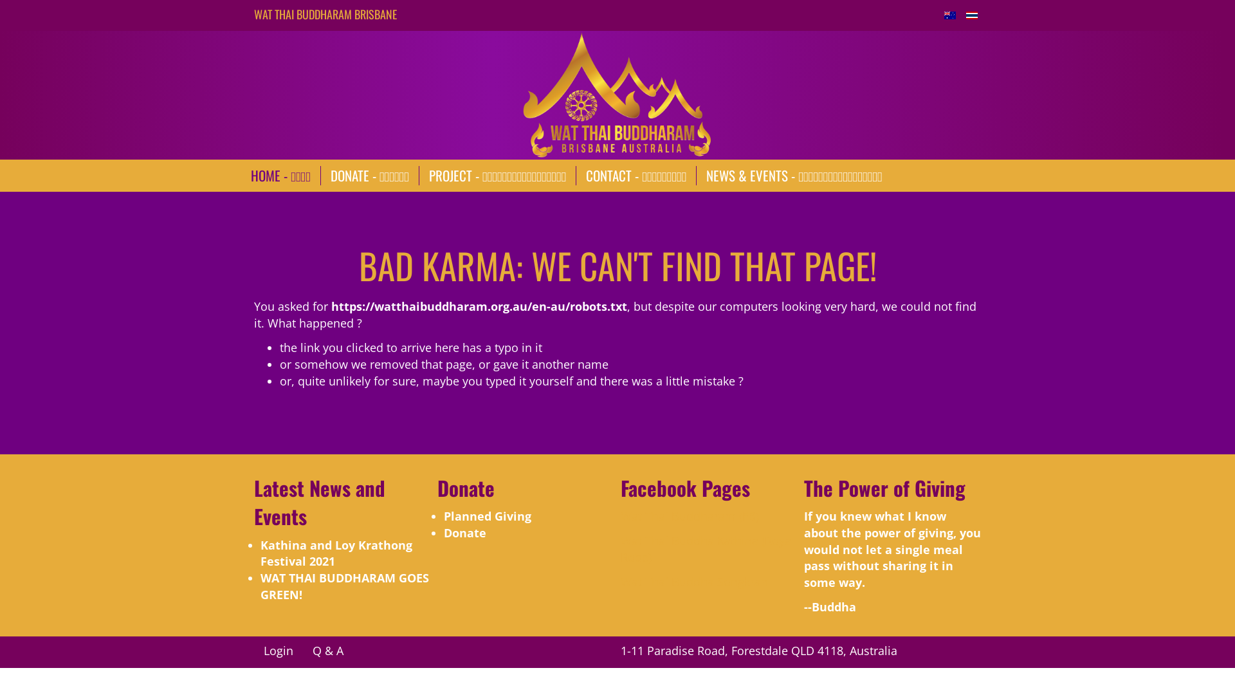 This screenshot has width=1235, height=695. I want to click on Wat Thai Buddha Songkran, so click(694, 582).